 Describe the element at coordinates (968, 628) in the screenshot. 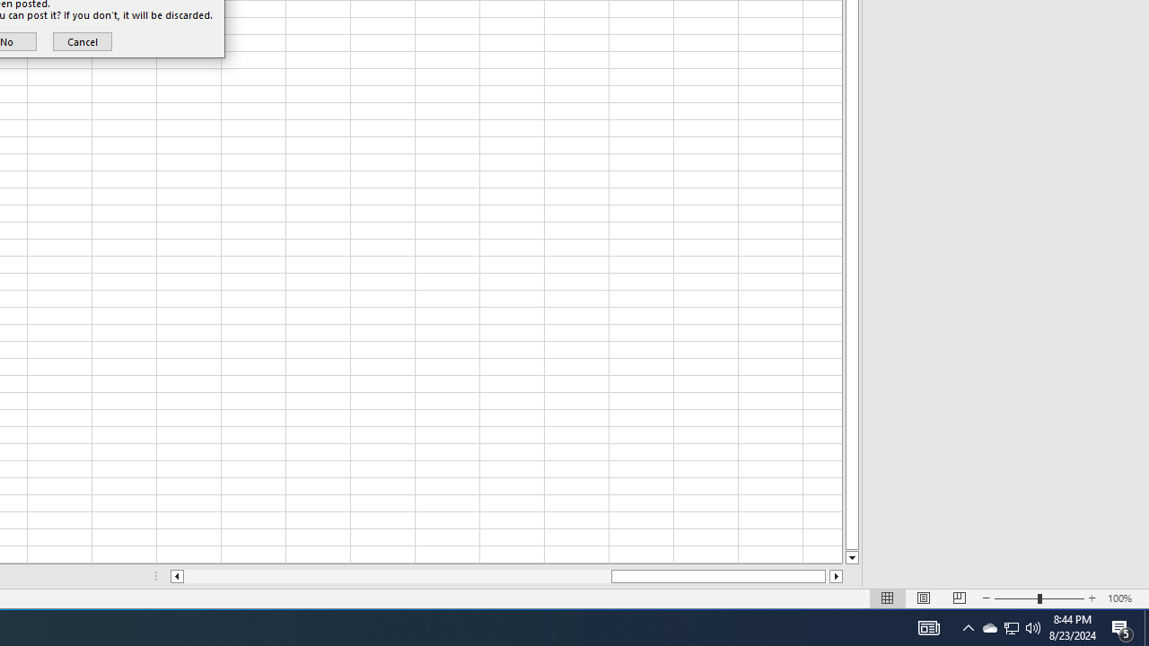

I see `Cancel` at that location.